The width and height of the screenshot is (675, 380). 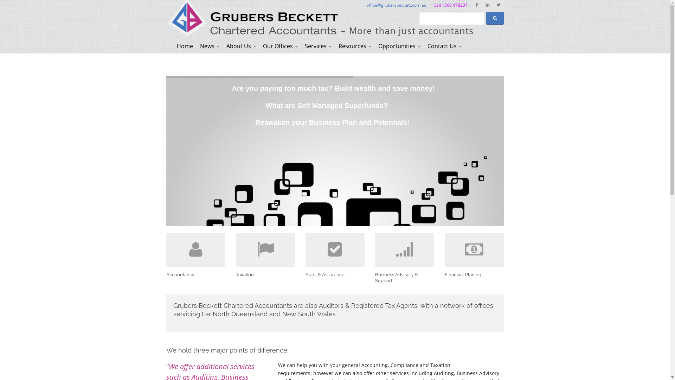 I want to click on Taxation, so click(x=265, y=255).